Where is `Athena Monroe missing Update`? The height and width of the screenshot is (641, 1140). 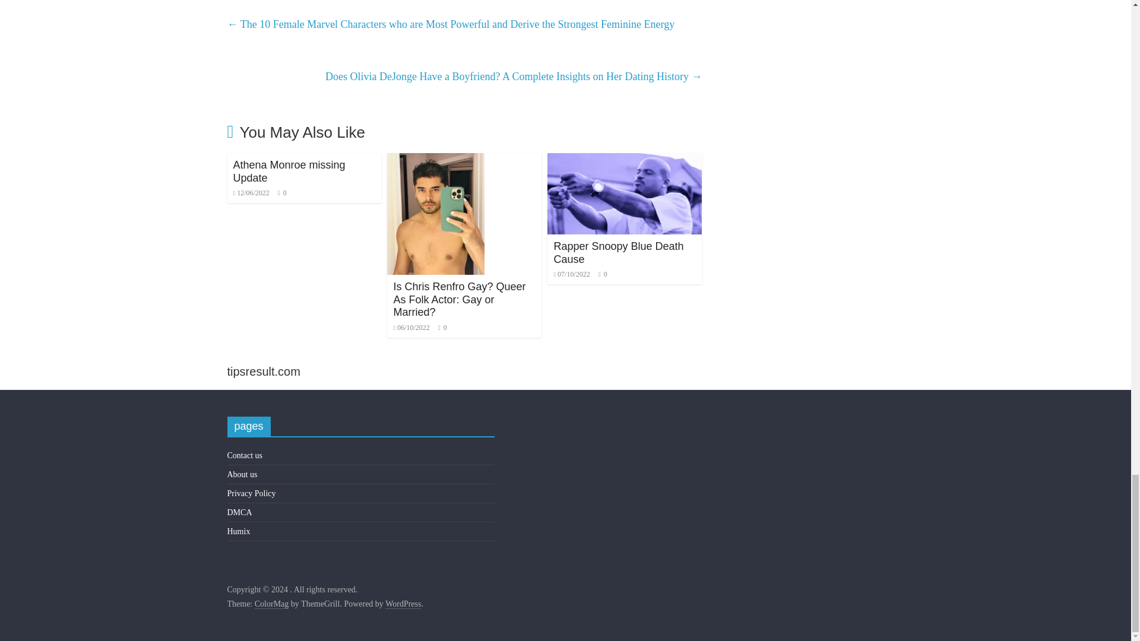 Athena Monroe missing Update is located at coordinates (289, 171).